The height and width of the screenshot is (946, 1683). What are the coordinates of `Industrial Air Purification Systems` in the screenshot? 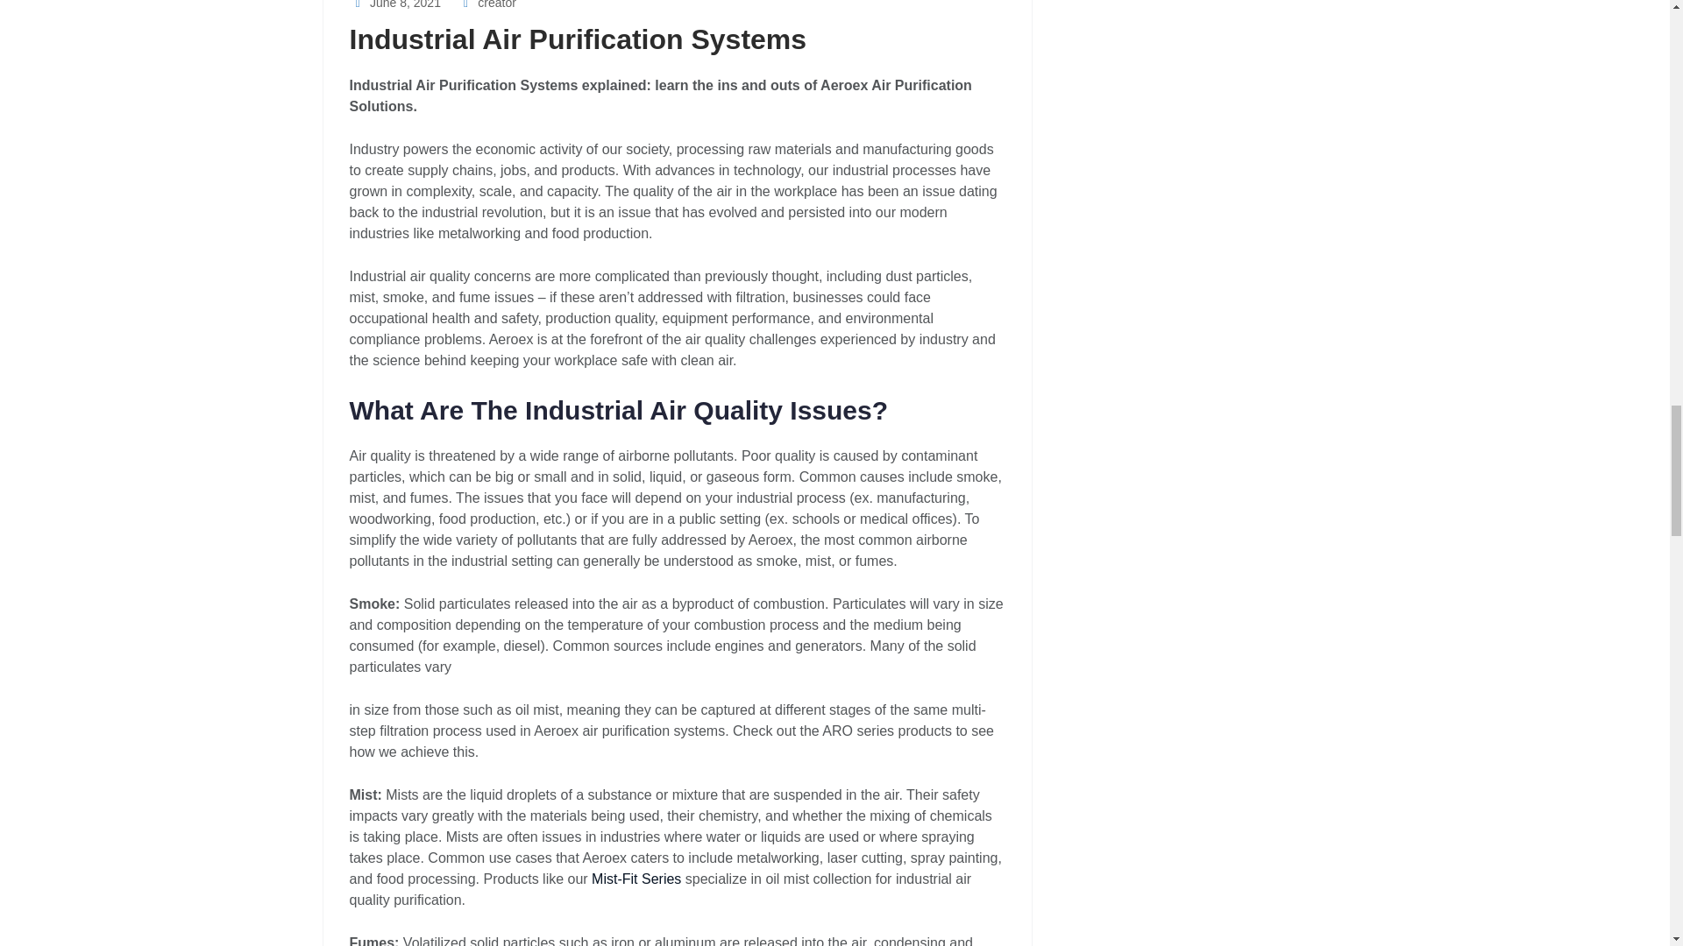 It's located at (577, 39).